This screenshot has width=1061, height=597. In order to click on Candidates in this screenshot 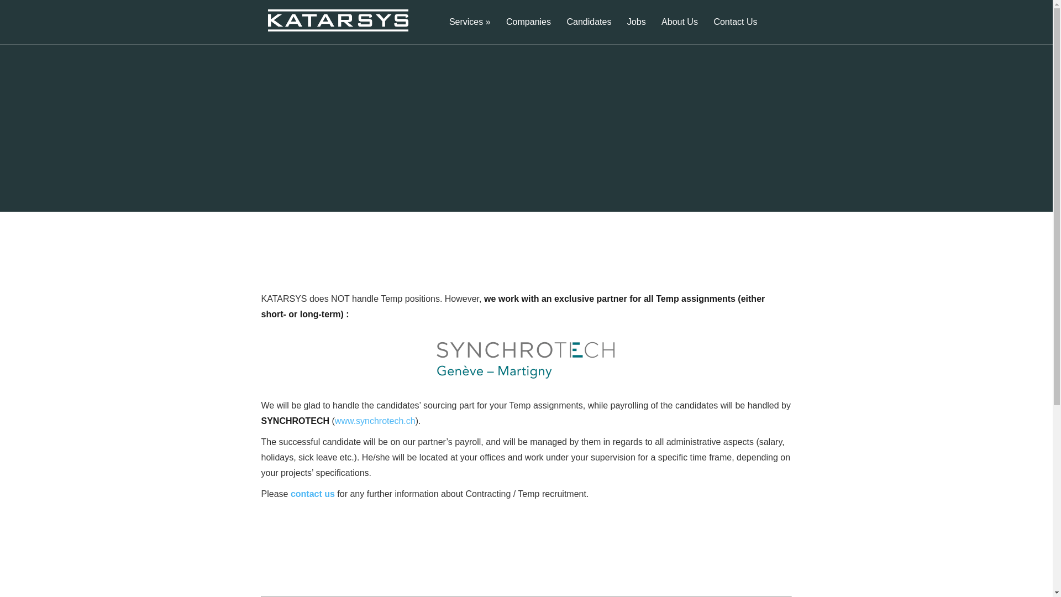, I will do `click(589, 31)`.